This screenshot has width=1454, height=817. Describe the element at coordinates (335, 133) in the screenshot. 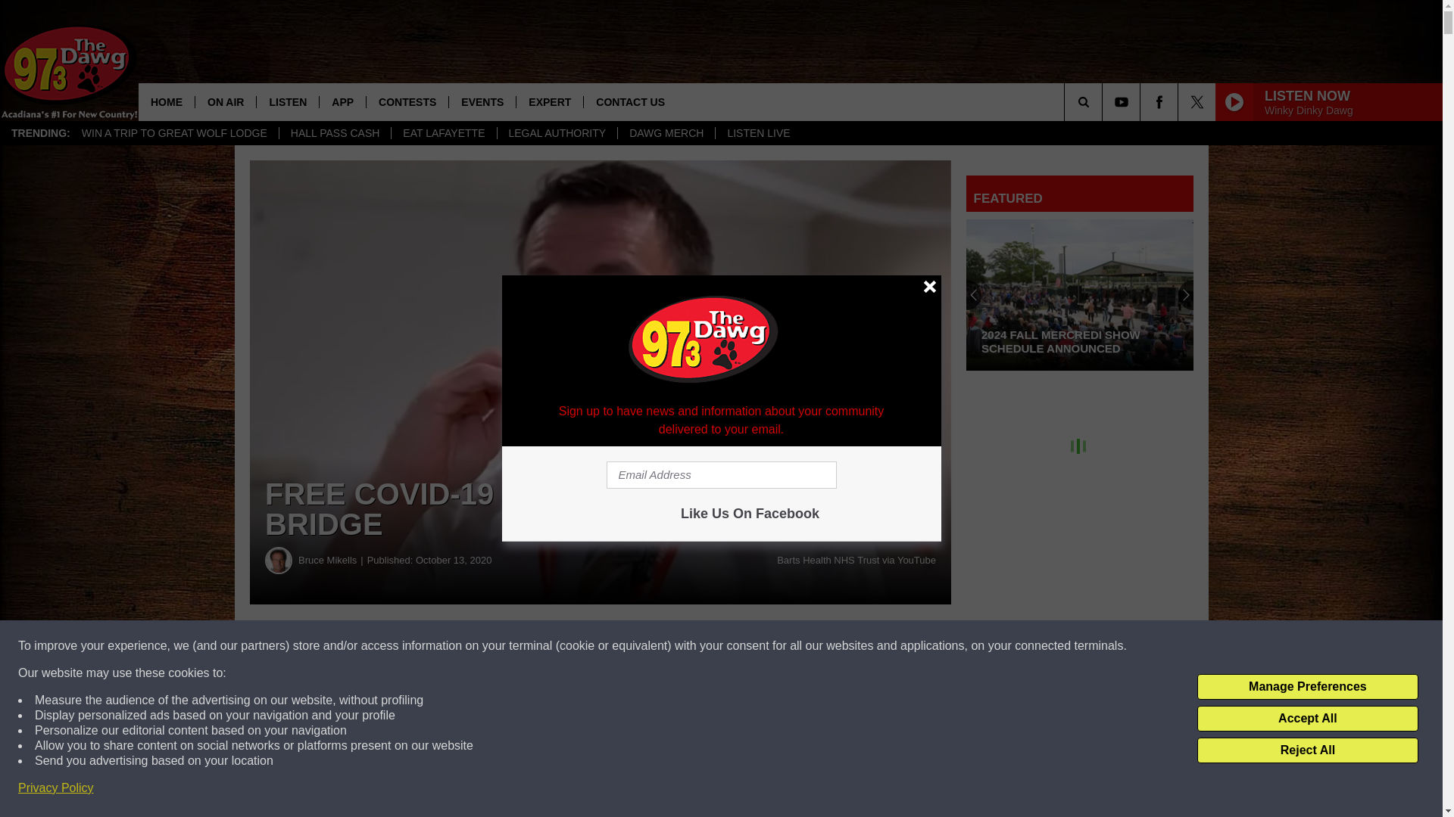

I see `HALL PASS CASH` at that location.